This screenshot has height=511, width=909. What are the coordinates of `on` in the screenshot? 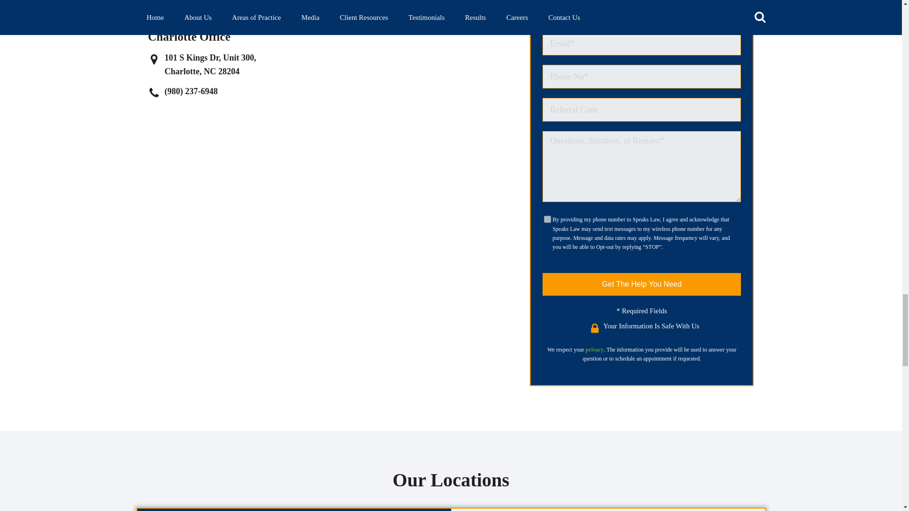 It's located at (547, 219).